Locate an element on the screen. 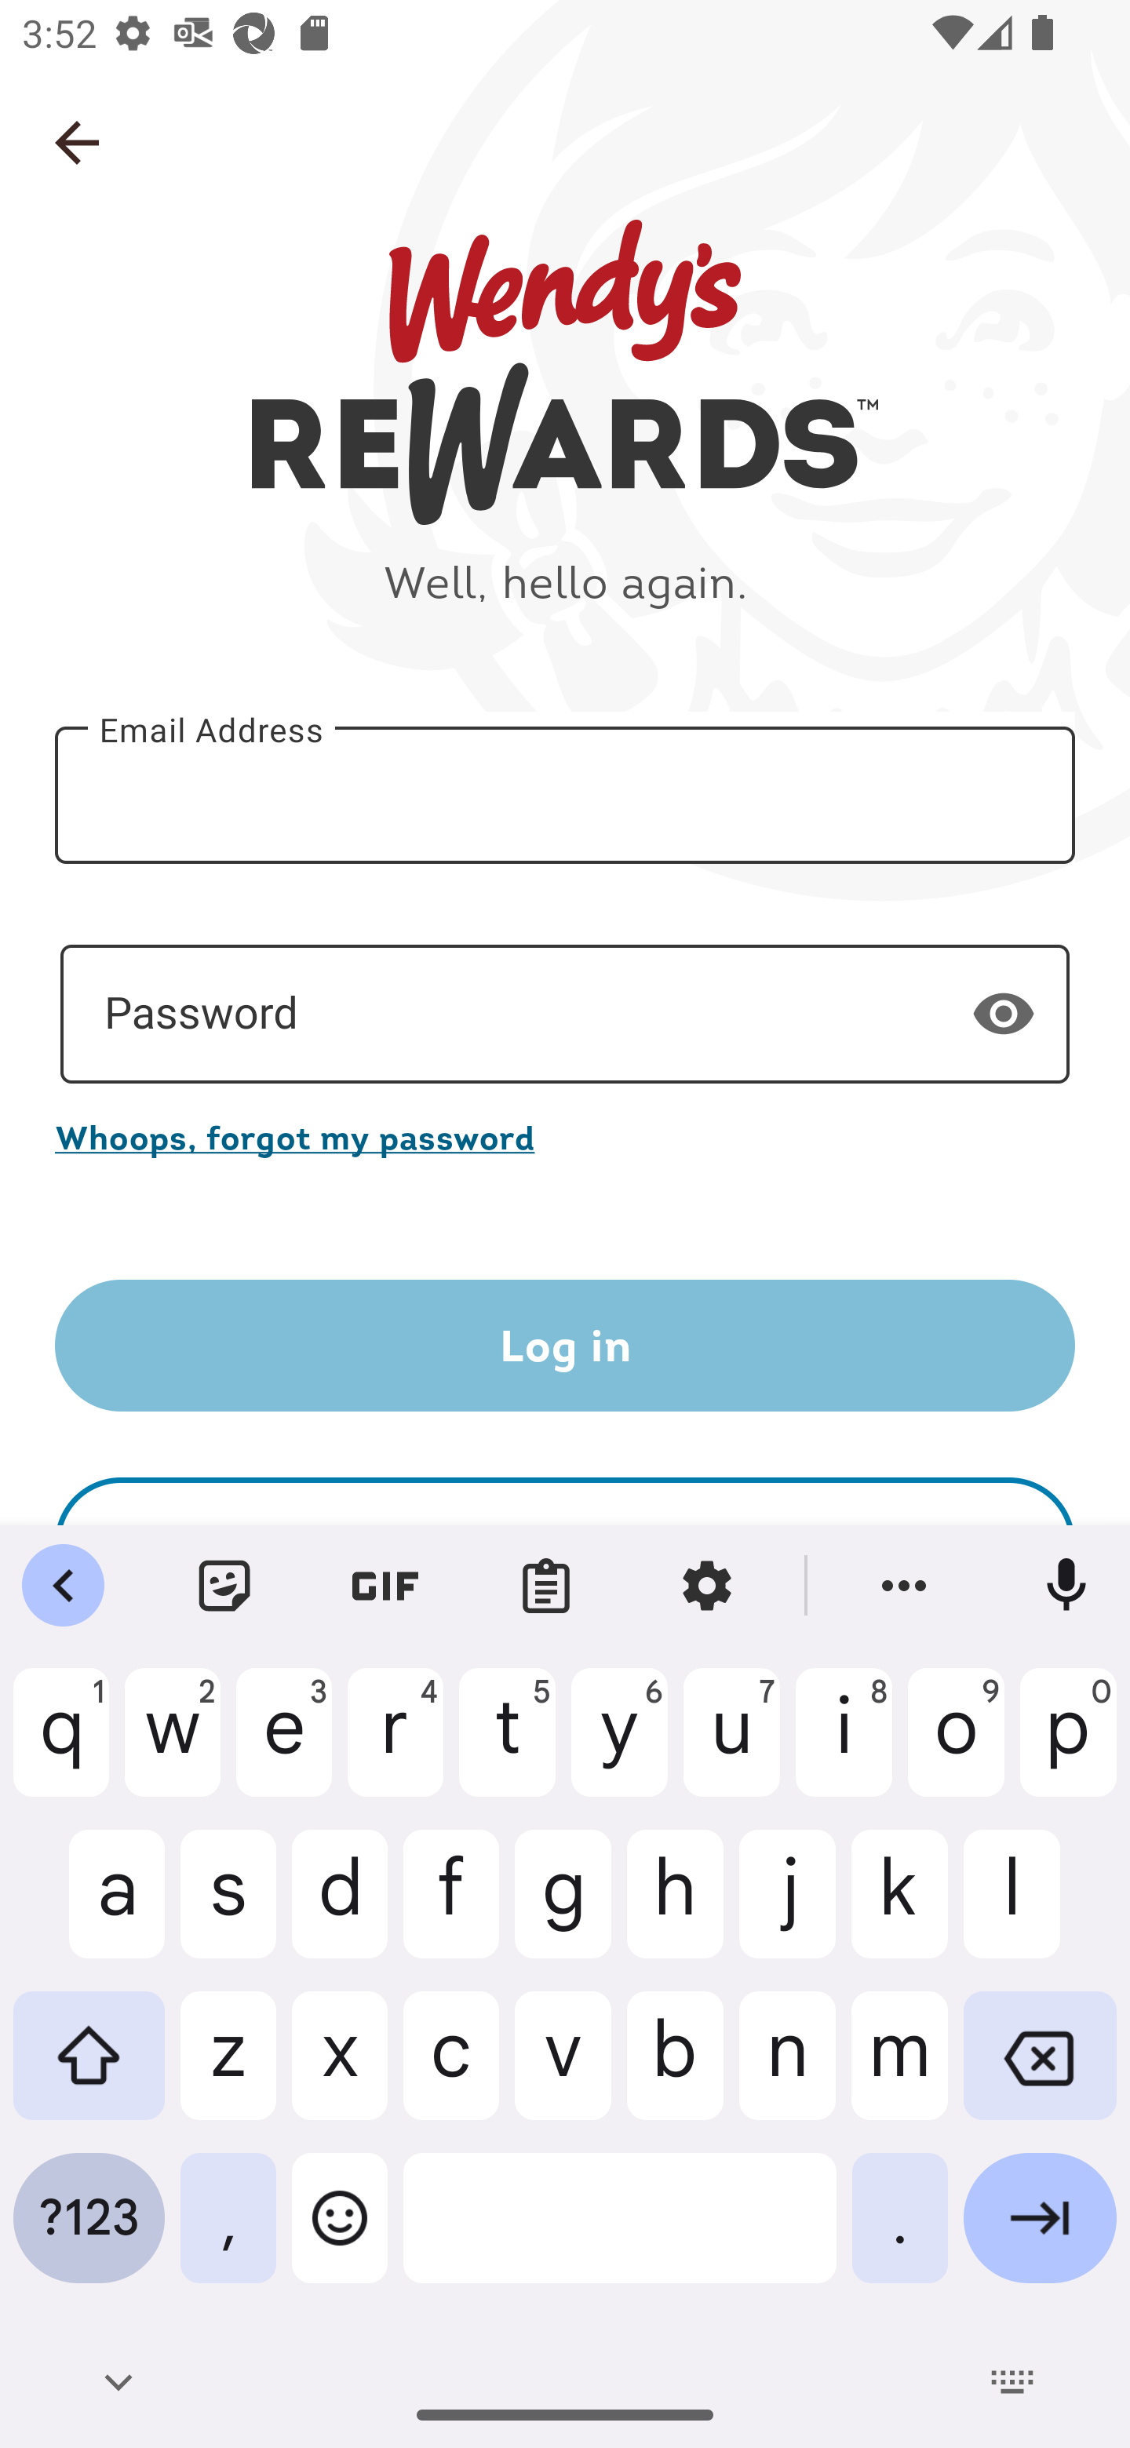 The image size is (1130, 2448). Email Address is located at coordinates (565, 796).